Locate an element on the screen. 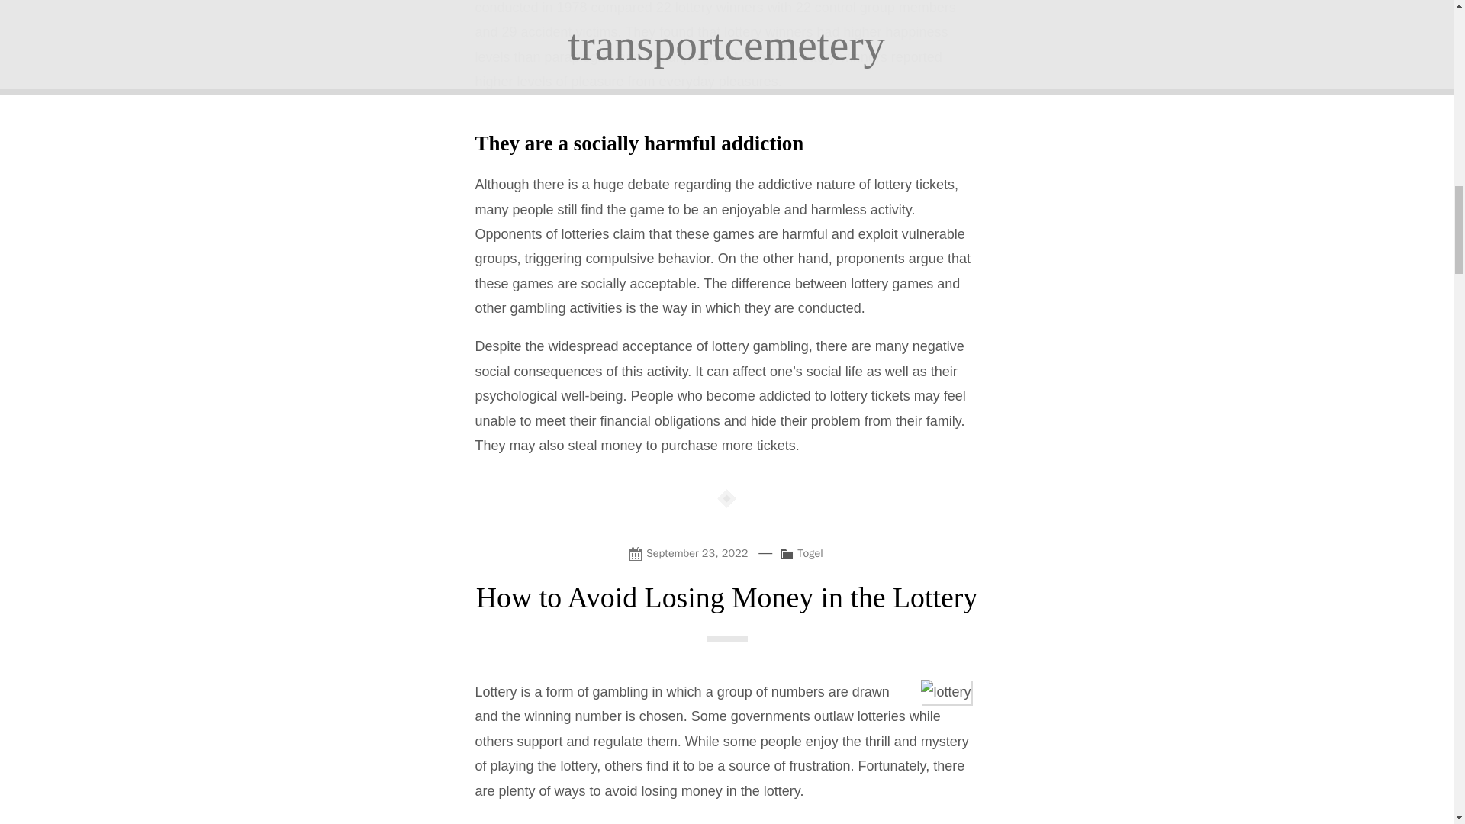 This screenshot has height=824, width=1465. Togel is located at coordinates (809, 553).